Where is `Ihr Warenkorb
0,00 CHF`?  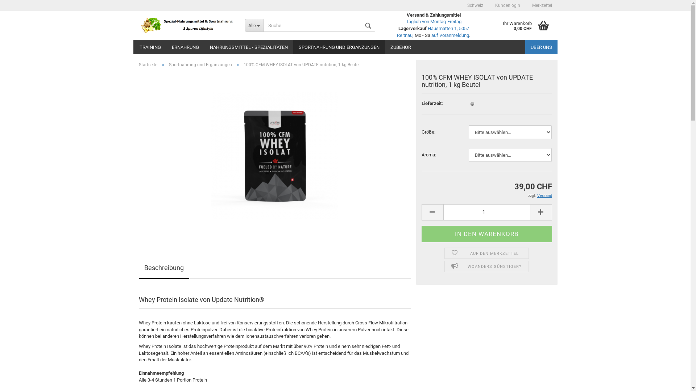
Ihr Warenkorb
0,00 CHF is located at coordinates (522, 25).